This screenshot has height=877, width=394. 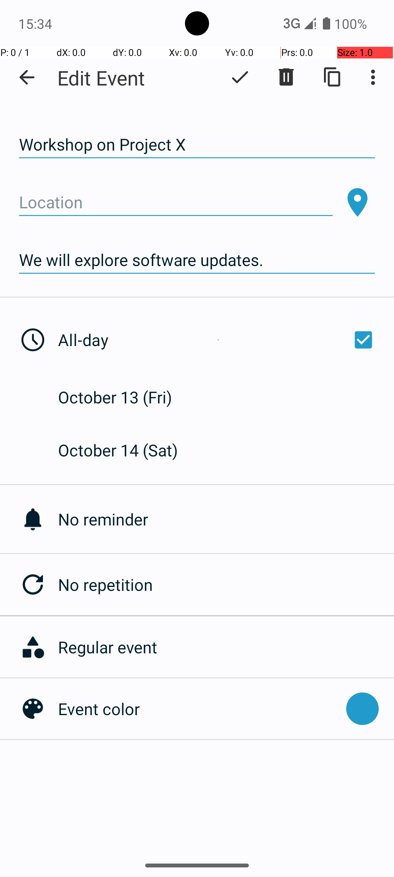 What do you see at coordinates (240, 77) in the screenshot?
I see `Save` at bounding box center [240, 77].